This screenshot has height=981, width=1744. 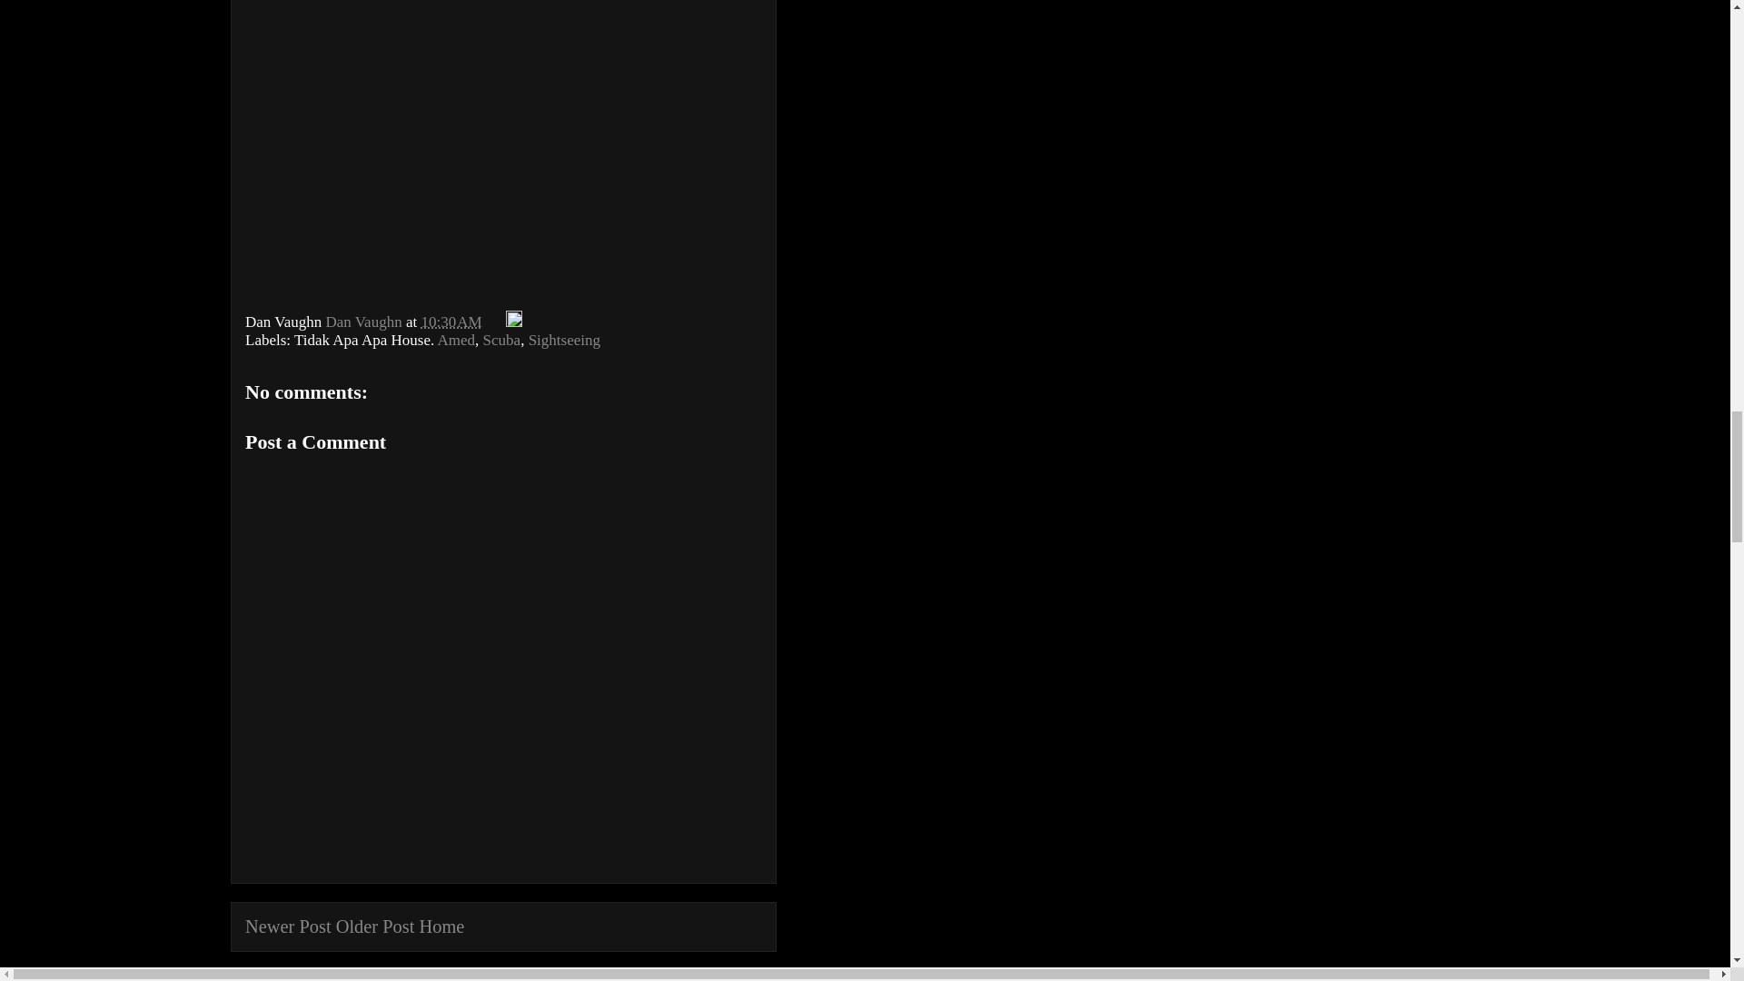 What do you see at coordinates (364, 322) in the screenshot?
I see `Dan Vaughn` at bounding box center [364, 322].